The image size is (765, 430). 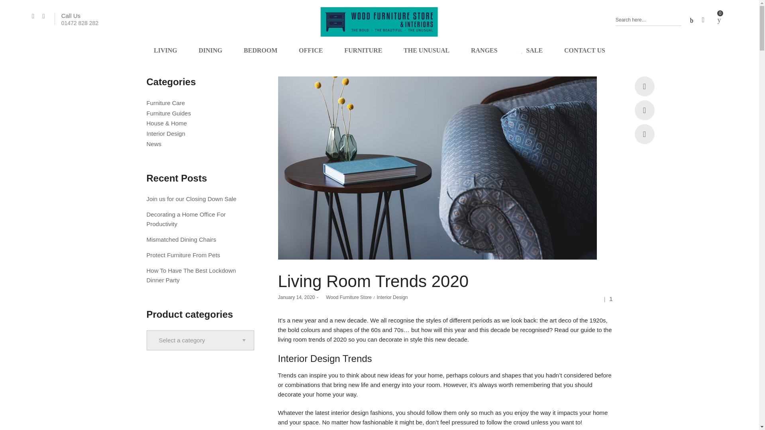 What do you see at coordinates (644, 86) in the screenshot?
I see `Share via Whatsapp` at bounding box center [644, 86].